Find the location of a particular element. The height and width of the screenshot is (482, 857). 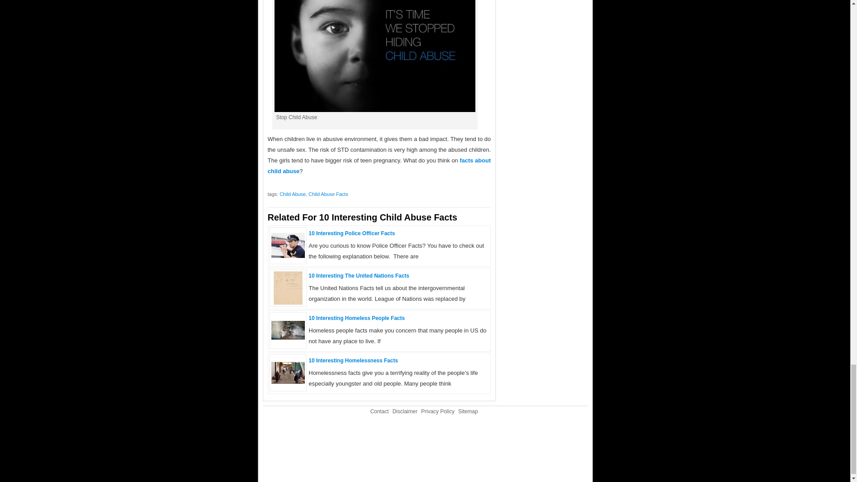

10 Interesting Homelessness Facts is located at coordinates (288, 381).